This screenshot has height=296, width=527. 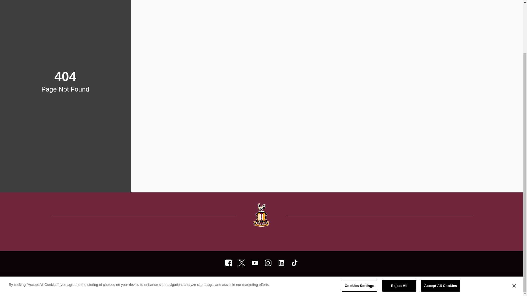 I want to click on Bradford City AFC, so click(x=281, y=263).